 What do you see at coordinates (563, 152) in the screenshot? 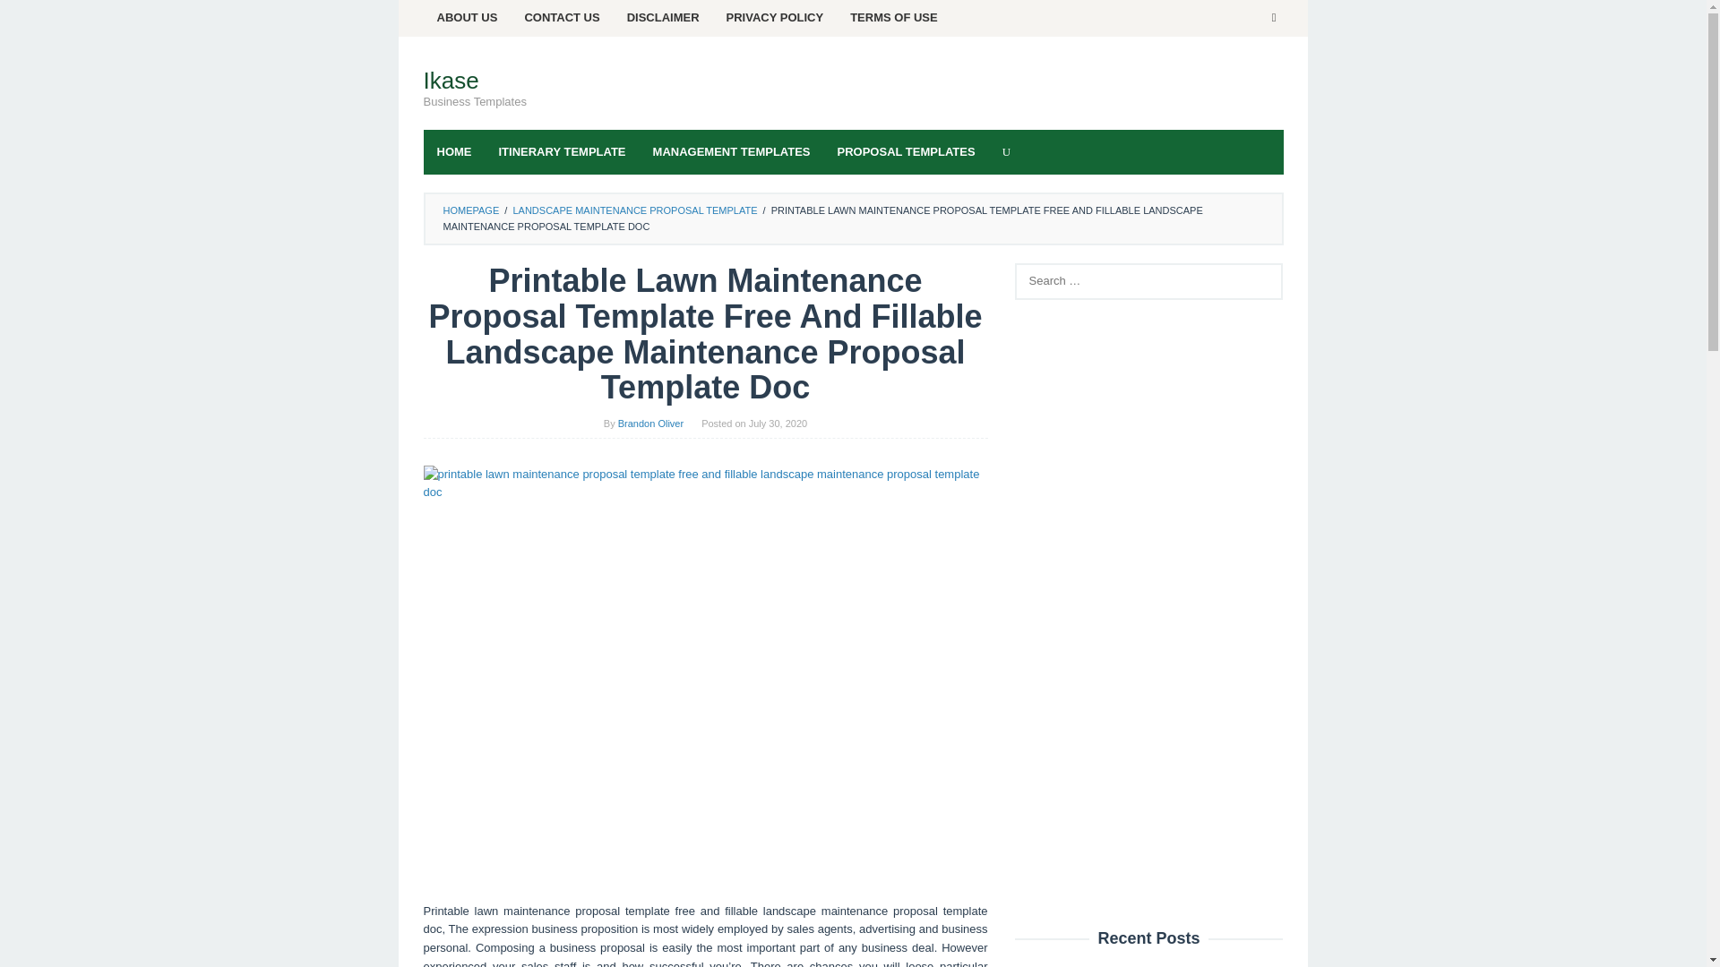
I see `ITINERARY TEMPLATE` at bounding box center [563, 152].